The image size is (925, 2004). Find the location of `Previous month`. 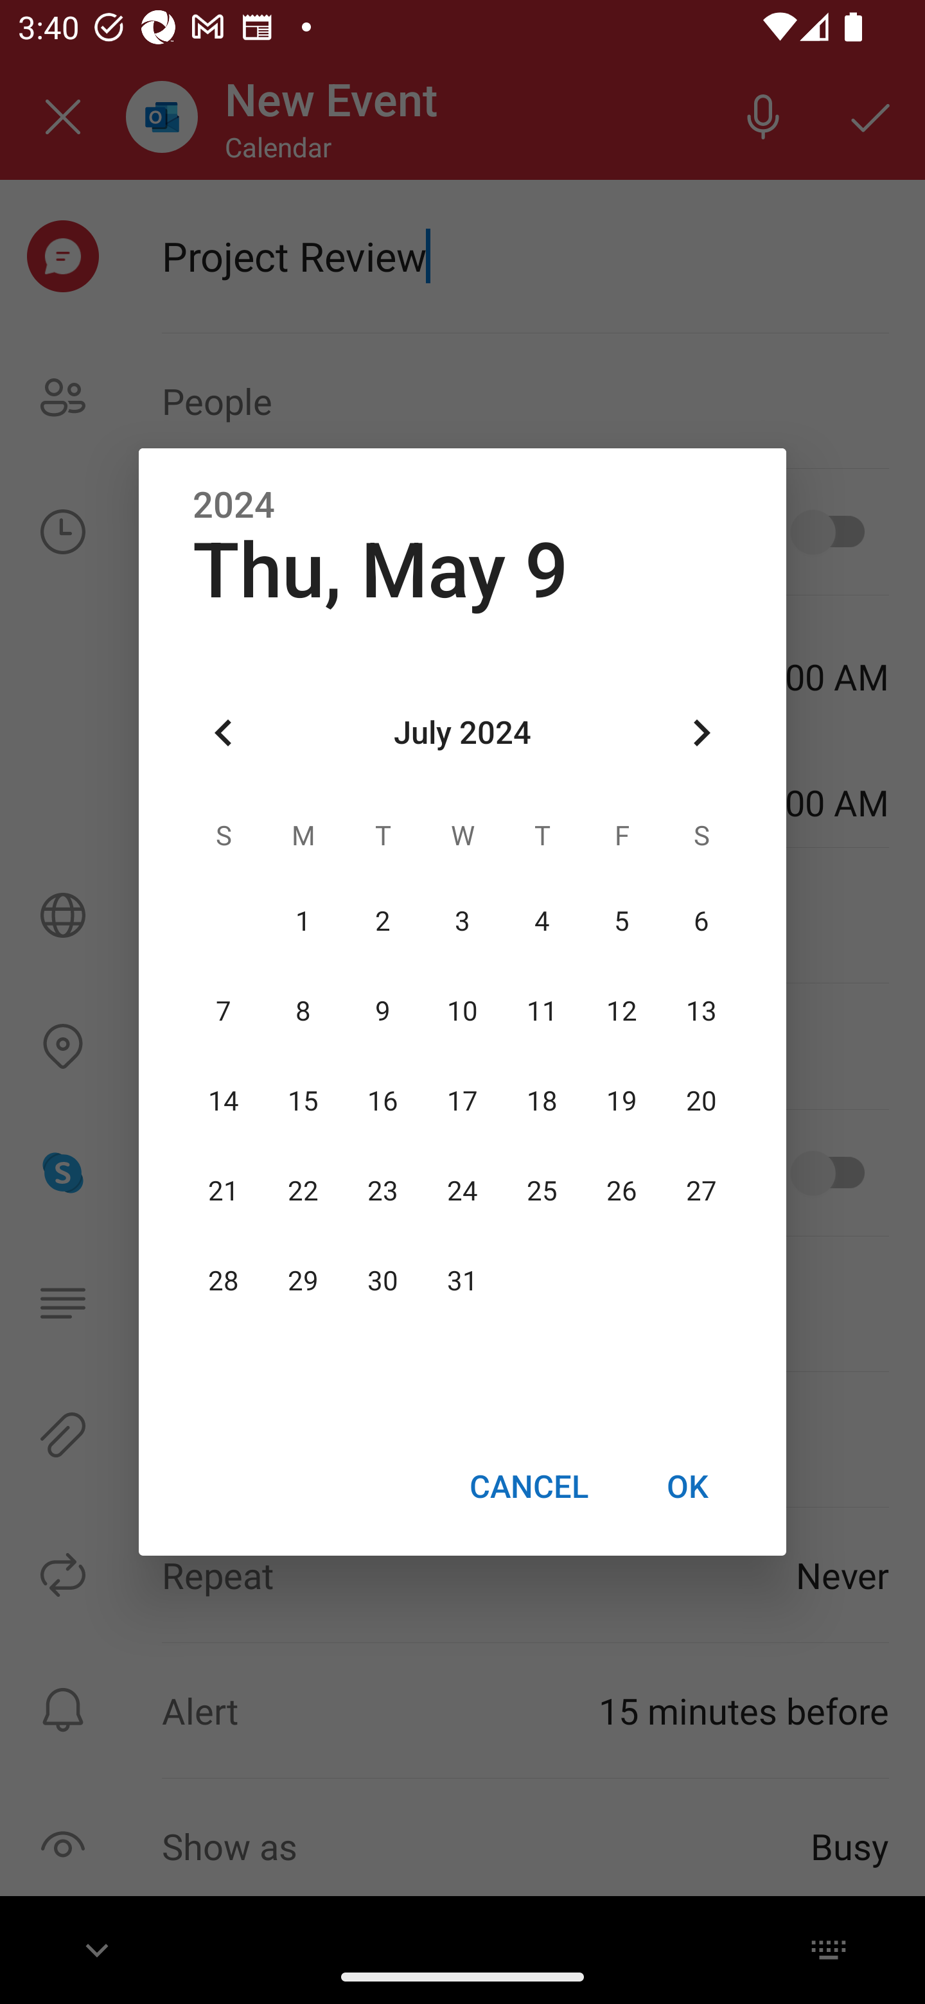

Previous month is located at coordinates (224, 734).